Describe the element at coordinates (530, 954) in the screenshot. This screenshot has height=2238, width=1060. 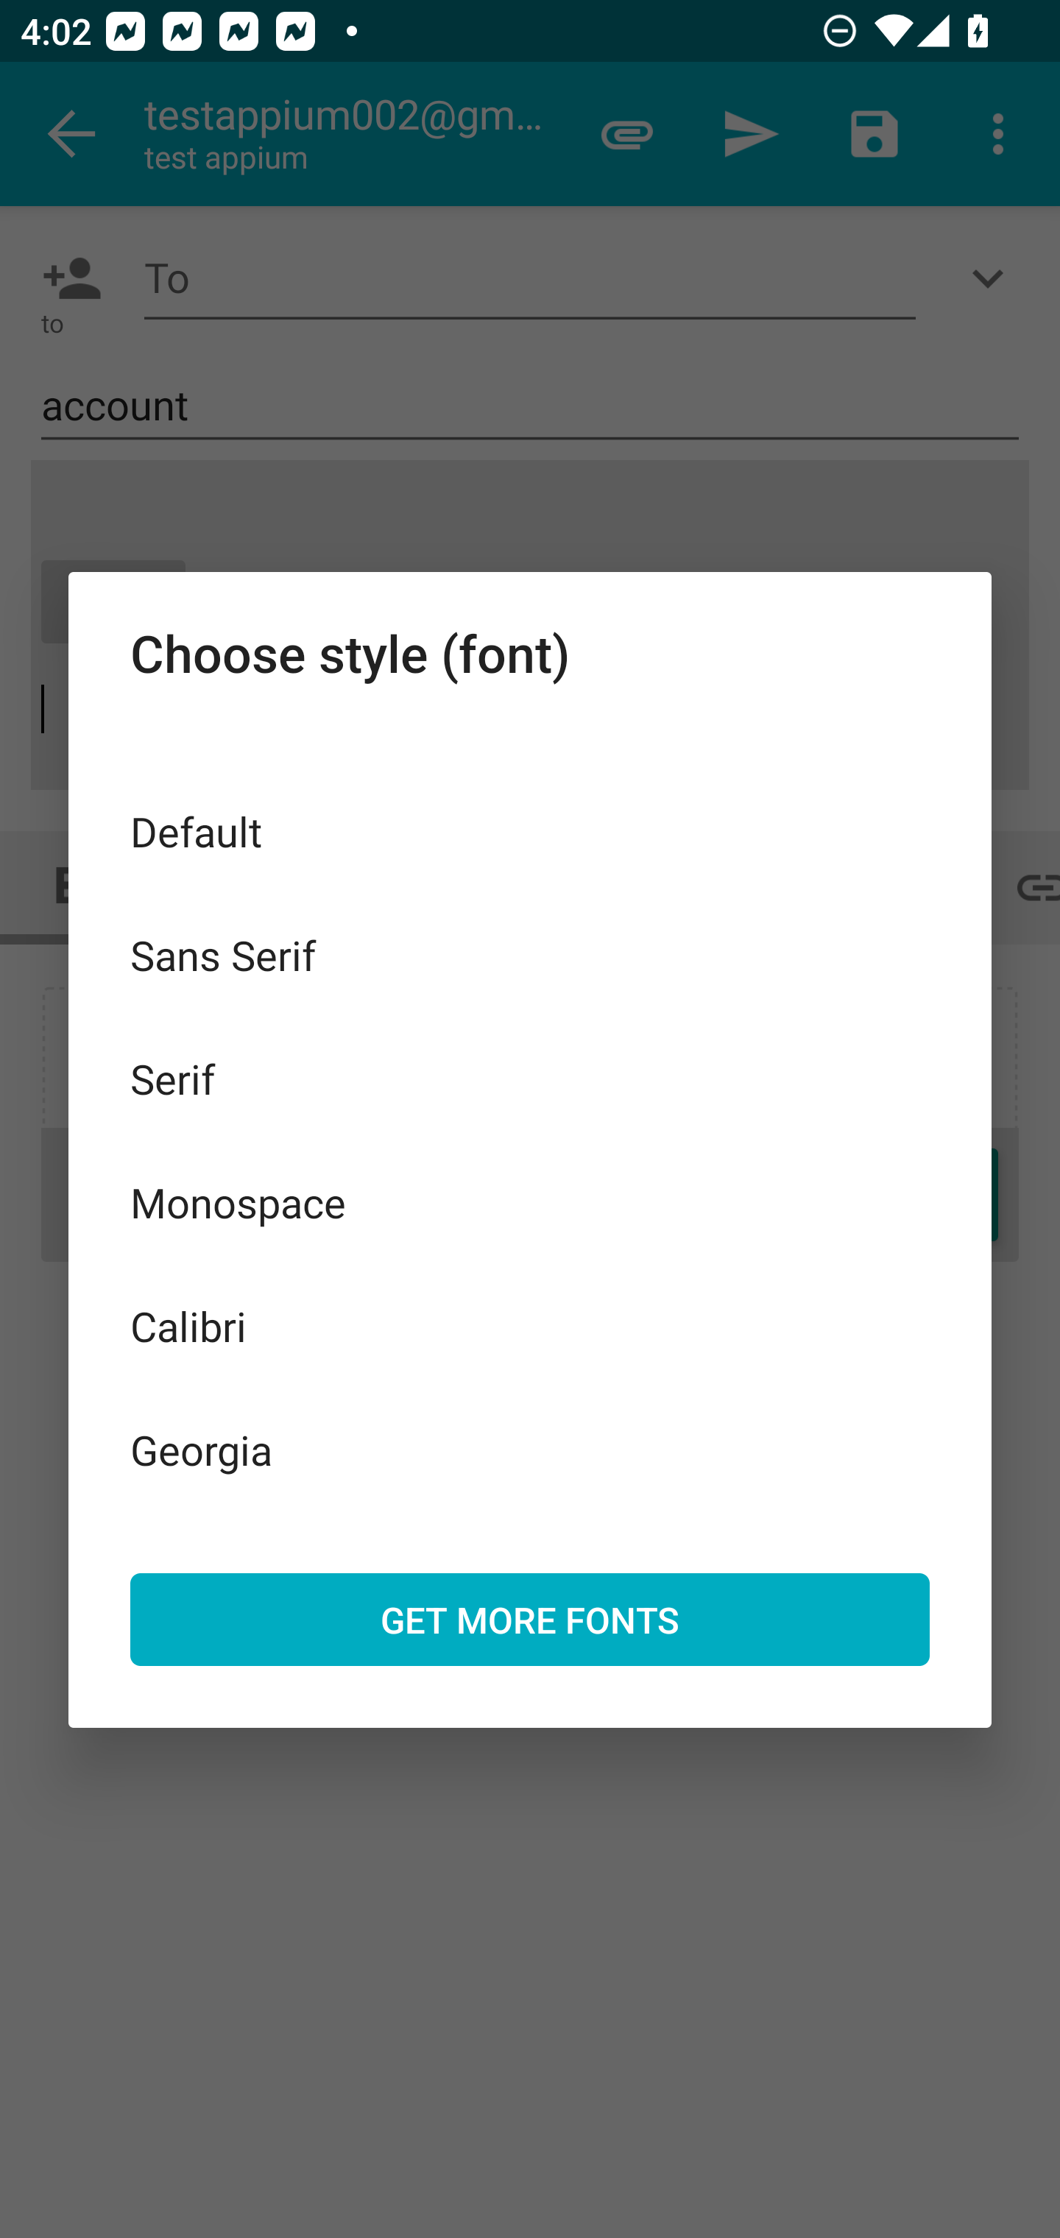
I see `Sans Serif` at that location.